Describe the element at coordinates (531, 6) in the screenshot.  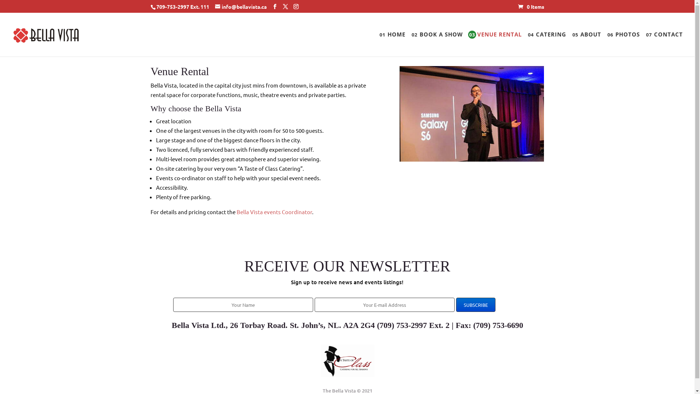
I see `0 Items` at that location.